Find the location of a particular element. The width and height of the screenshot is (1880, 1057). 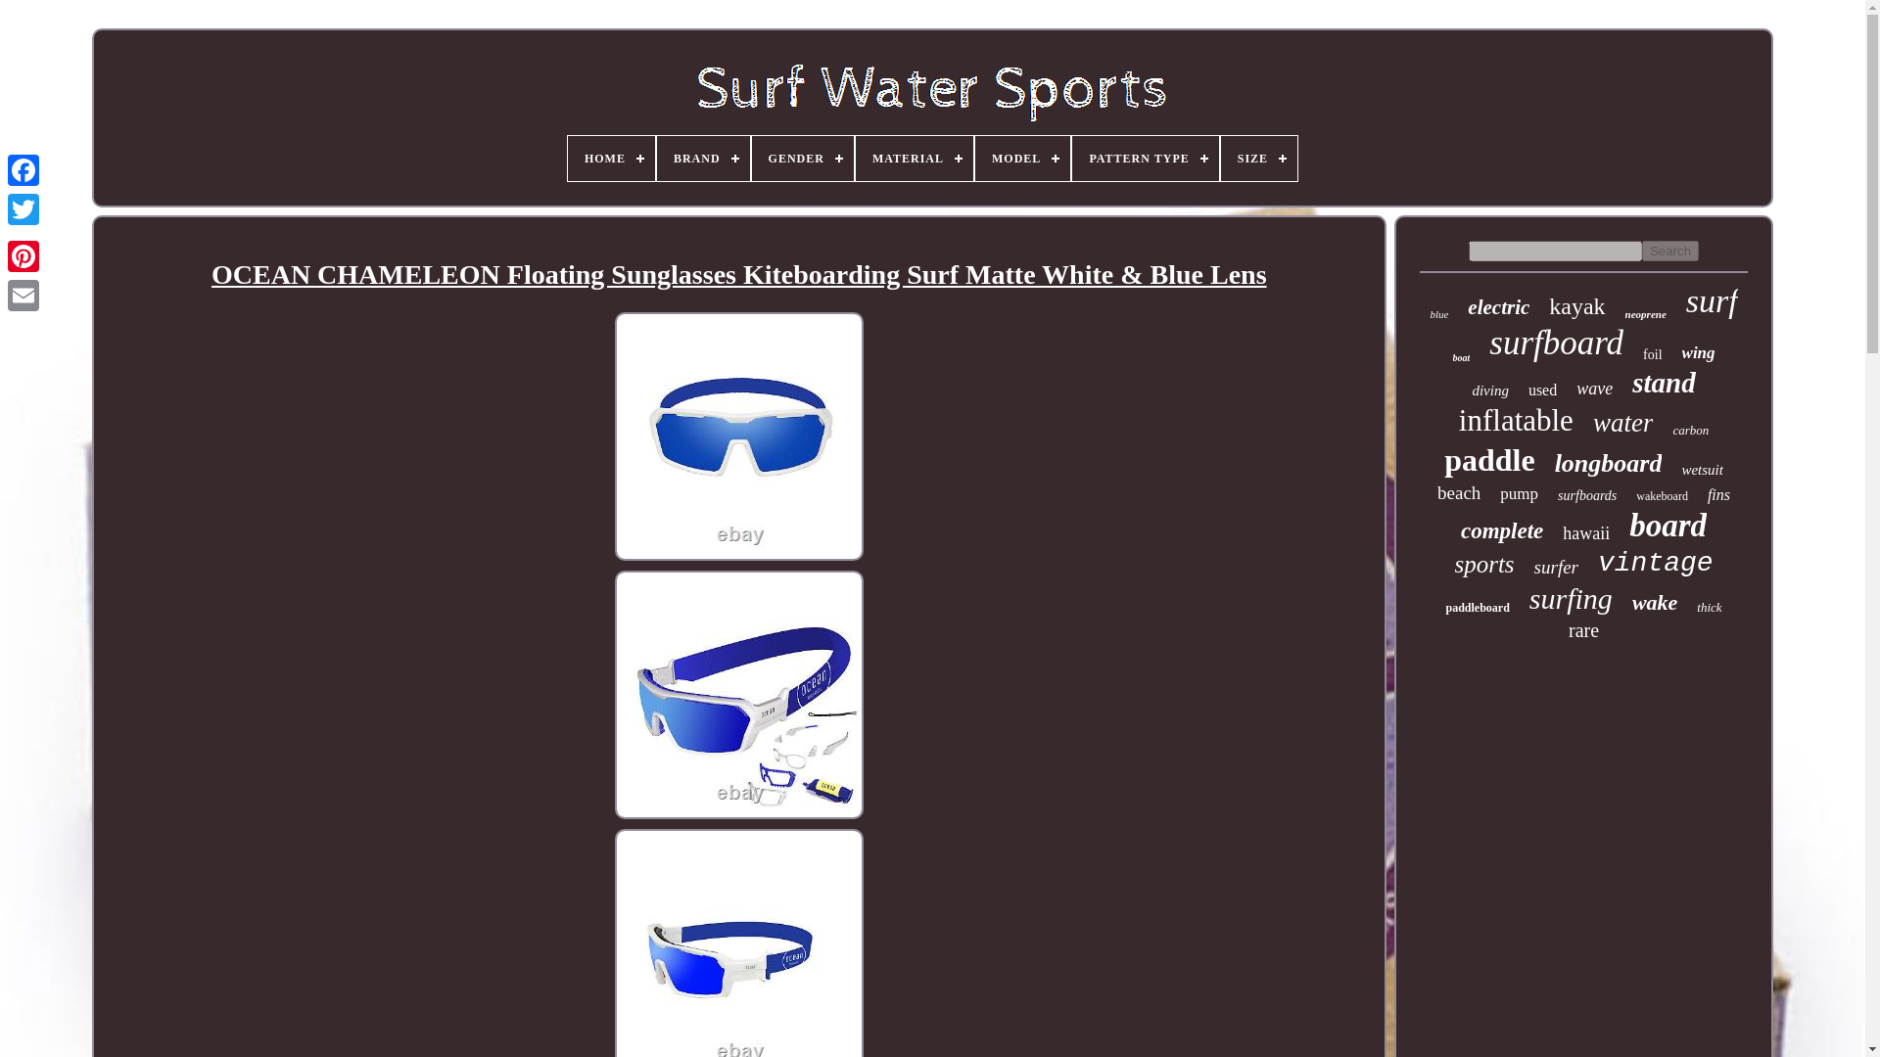

BRAND is located at coordinates (703, 159).